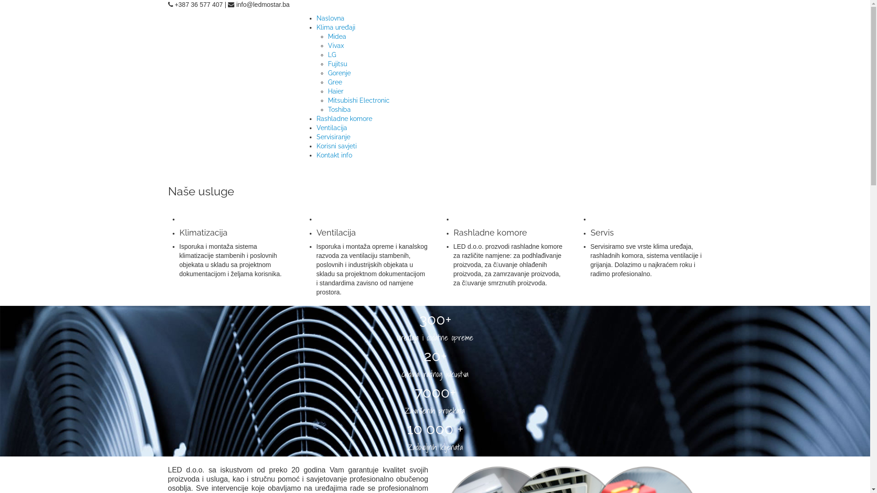  Describe the element at coordinates (332, 128) in the screenshot. I see `Ventilacija` at that location.